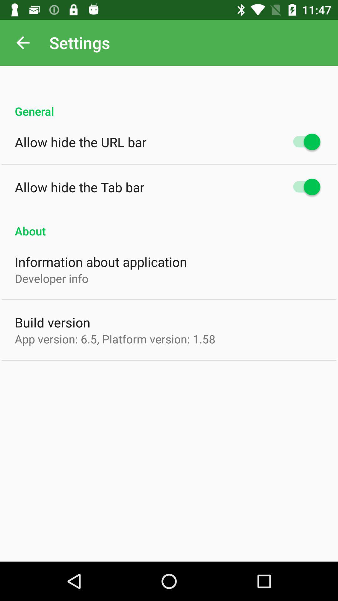 The image size is (338, 601). What do you see at coordinates (101, 262) in the screenshot?
I see `turn on the item below about` at bounding box center [101, 262].